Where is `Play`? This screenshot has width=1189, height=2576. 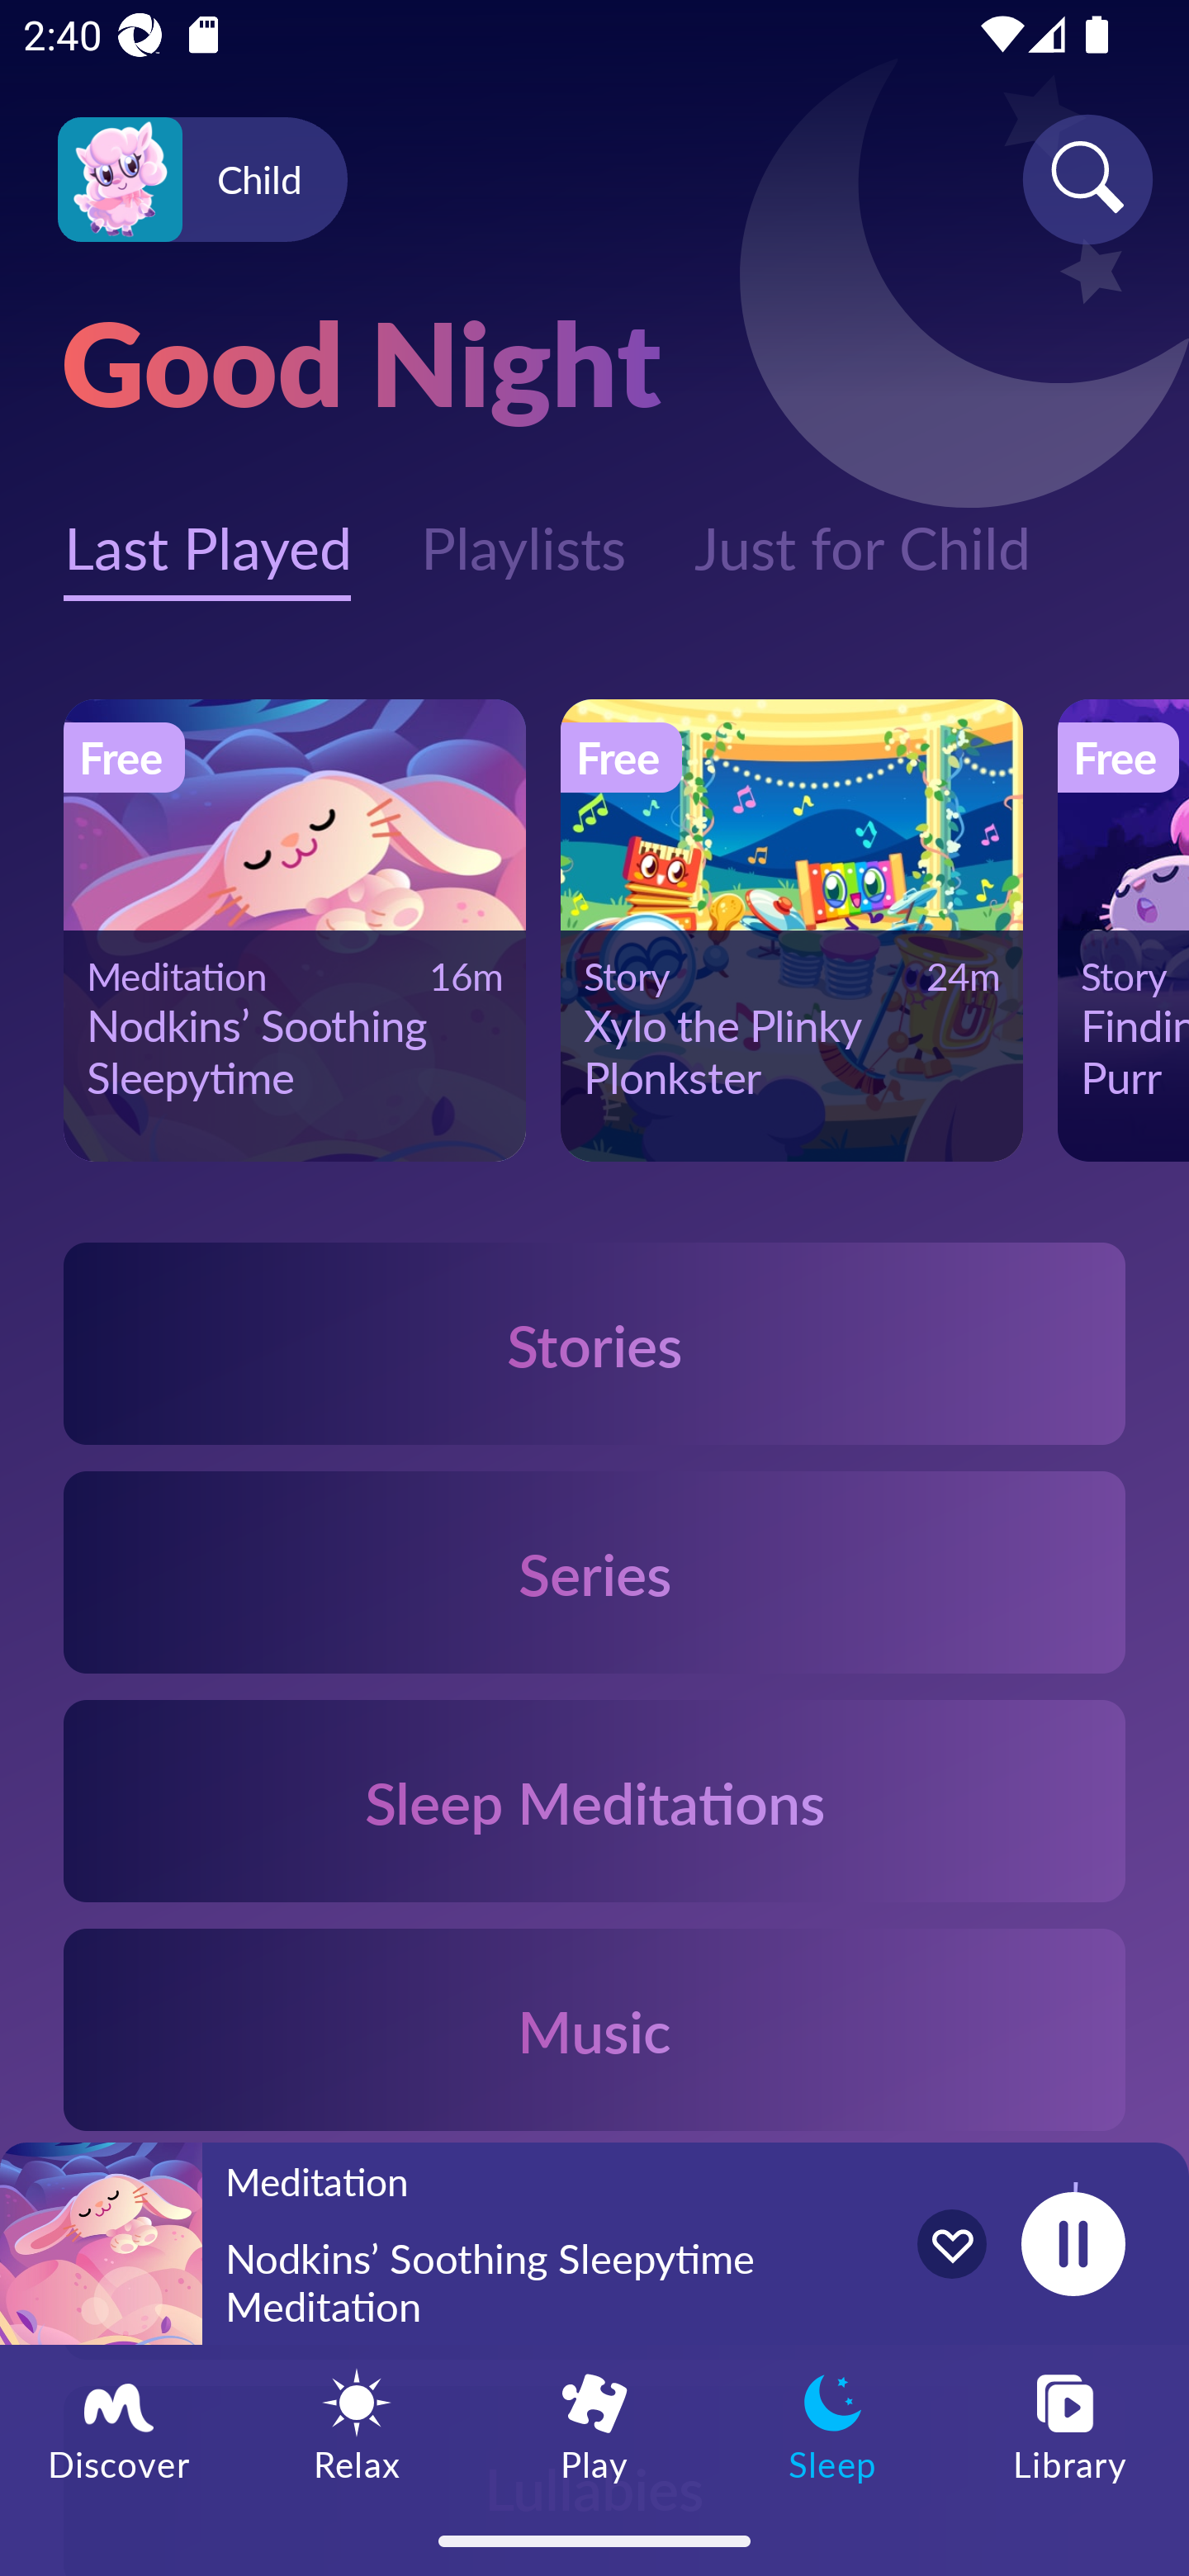 Play is located at coordinates (594, 2425).